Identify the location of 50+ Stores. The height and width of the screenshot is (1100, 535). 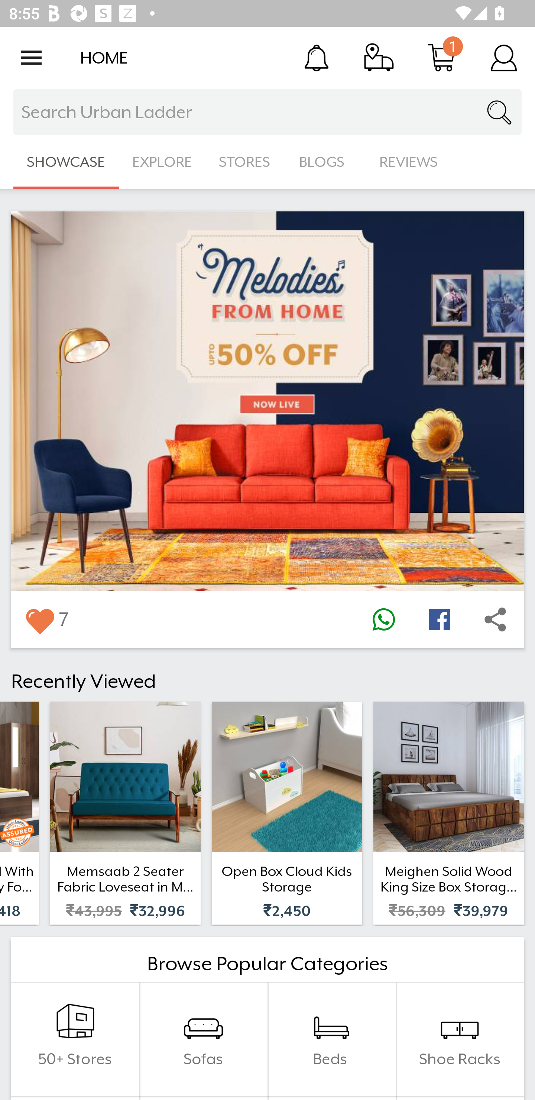
(75, 1039).